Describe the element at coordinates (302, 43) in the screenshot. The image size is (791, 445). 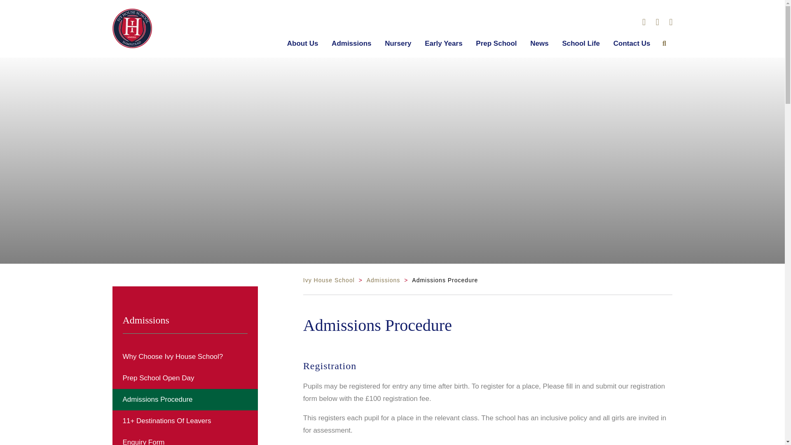
I see `About Us` at that location.